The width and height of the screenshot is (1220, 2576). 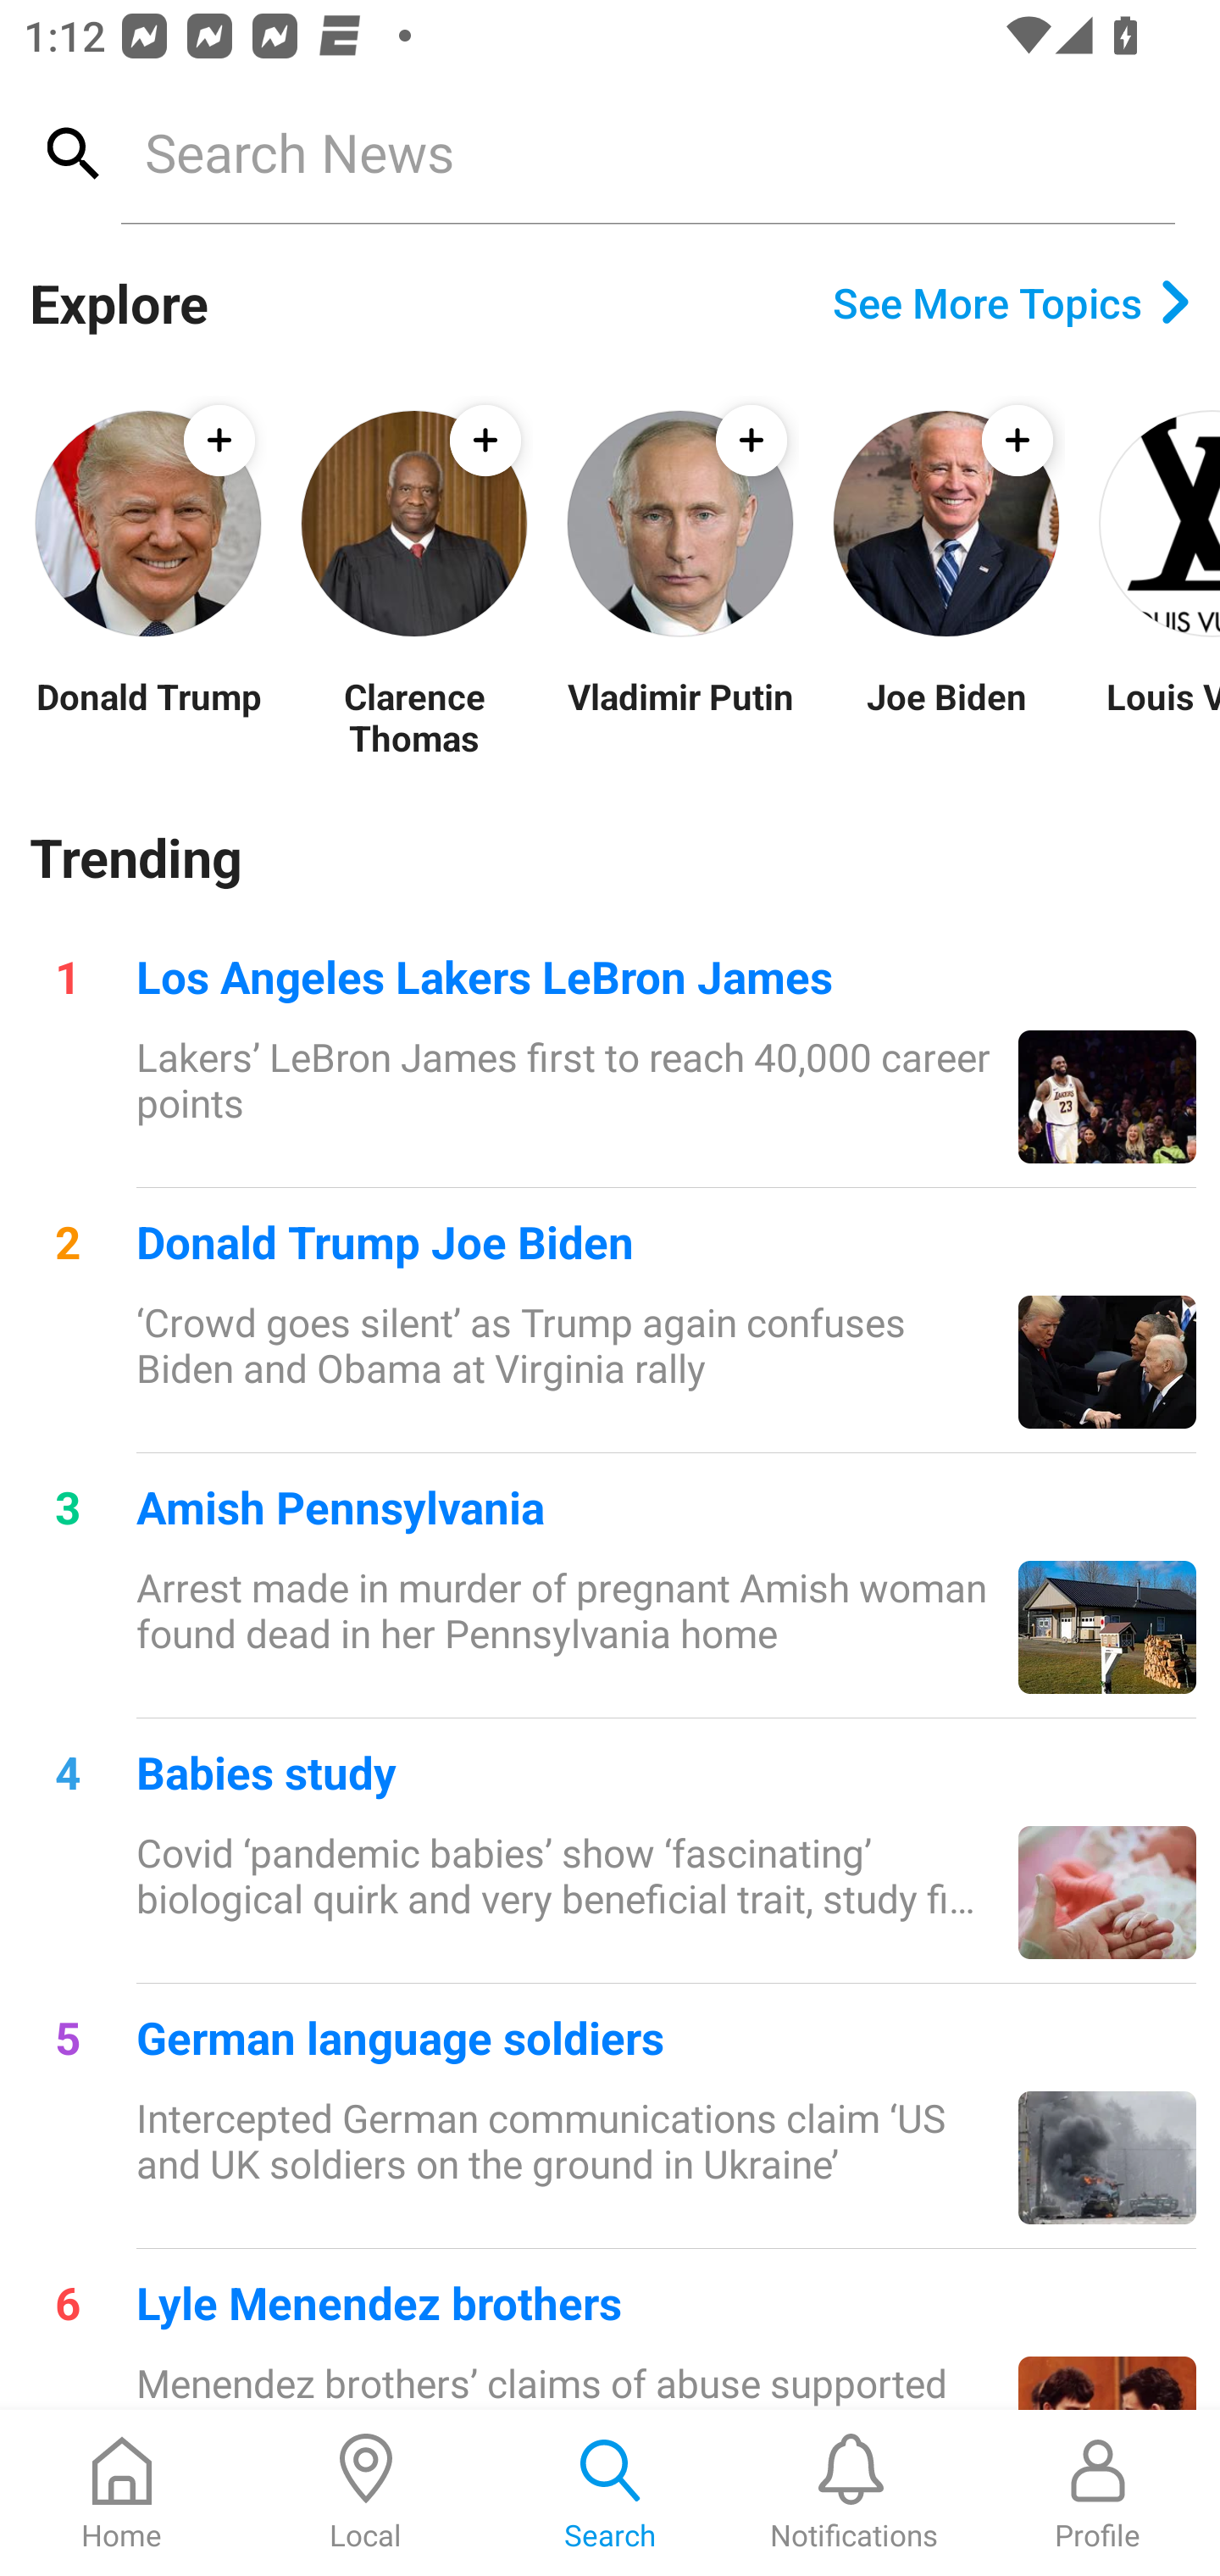 What do you see at coordinates (122, 2493) in the screenshot?
I see `Home` at bounding box center [122, 2493].